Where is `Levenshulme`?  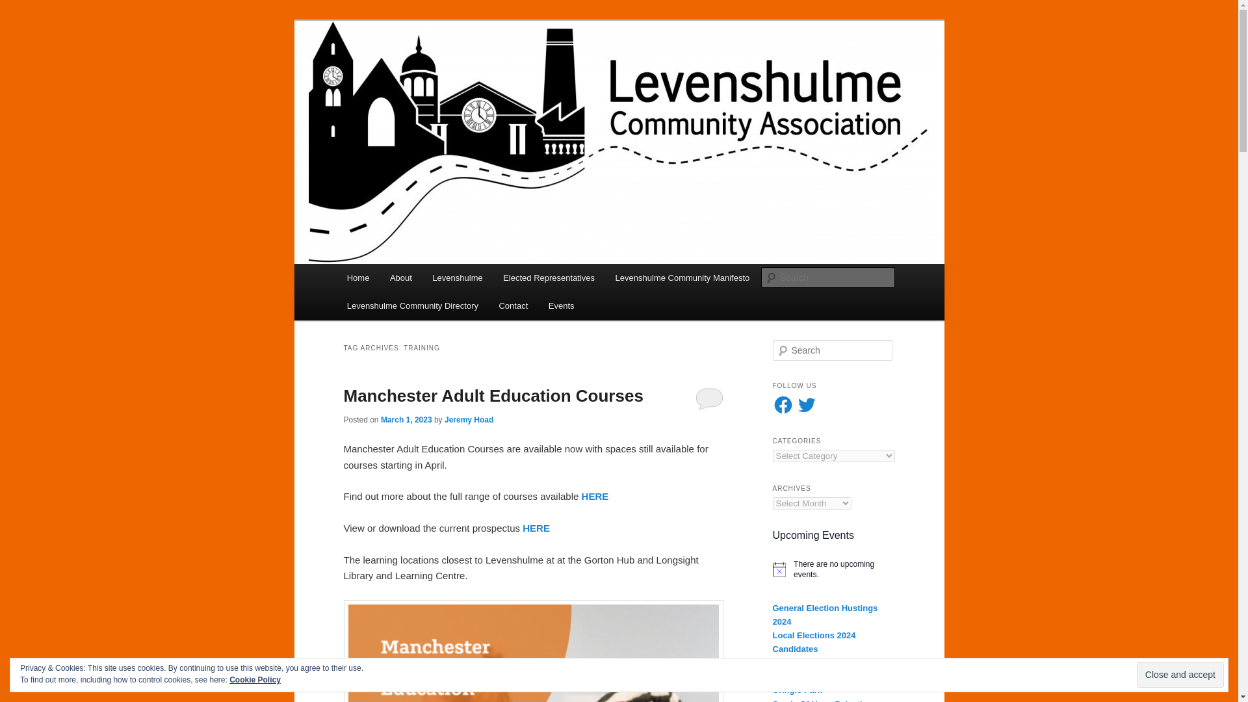 Levenshulme is located at coordinates (458, 278).